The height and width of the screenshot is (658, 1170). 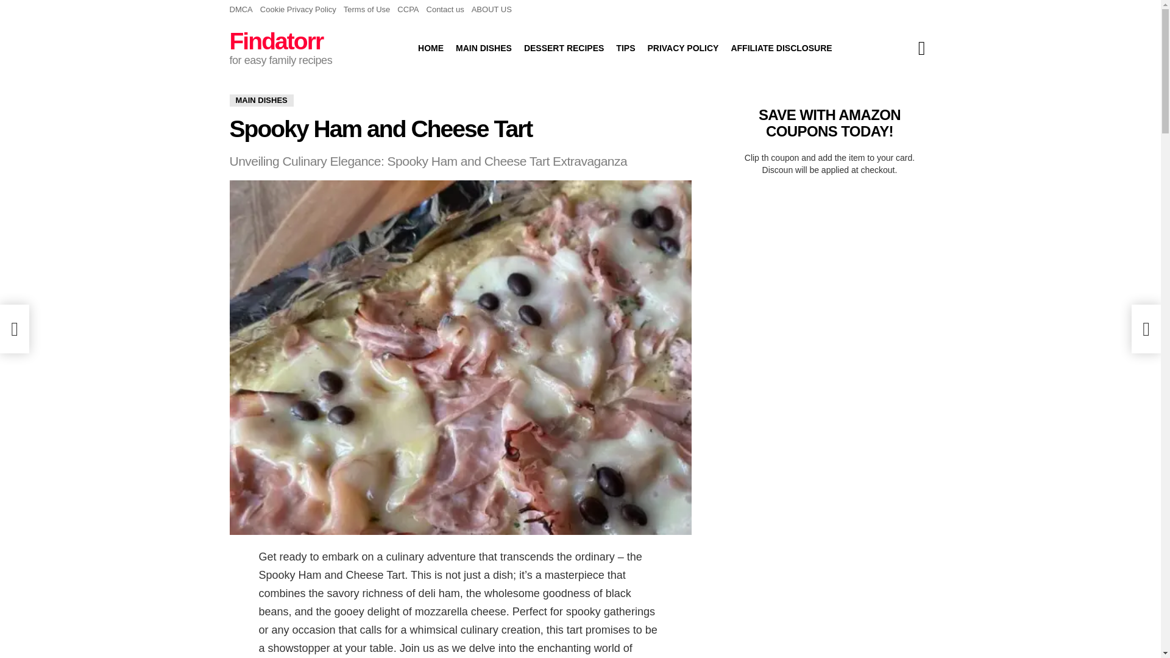 I want to click on DESSERT RECIPES, so click(x=564, y=48).